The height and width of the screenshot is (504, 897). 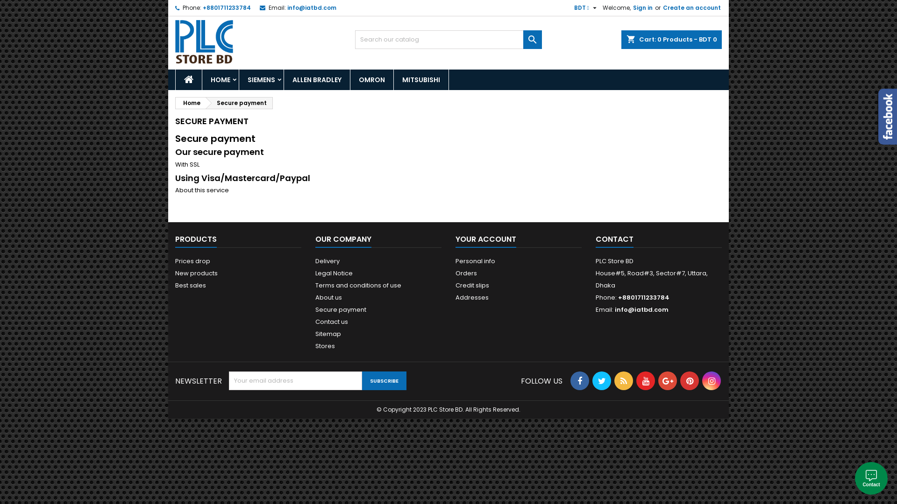 I want to click on Addresses, so click(x=472, y=298).